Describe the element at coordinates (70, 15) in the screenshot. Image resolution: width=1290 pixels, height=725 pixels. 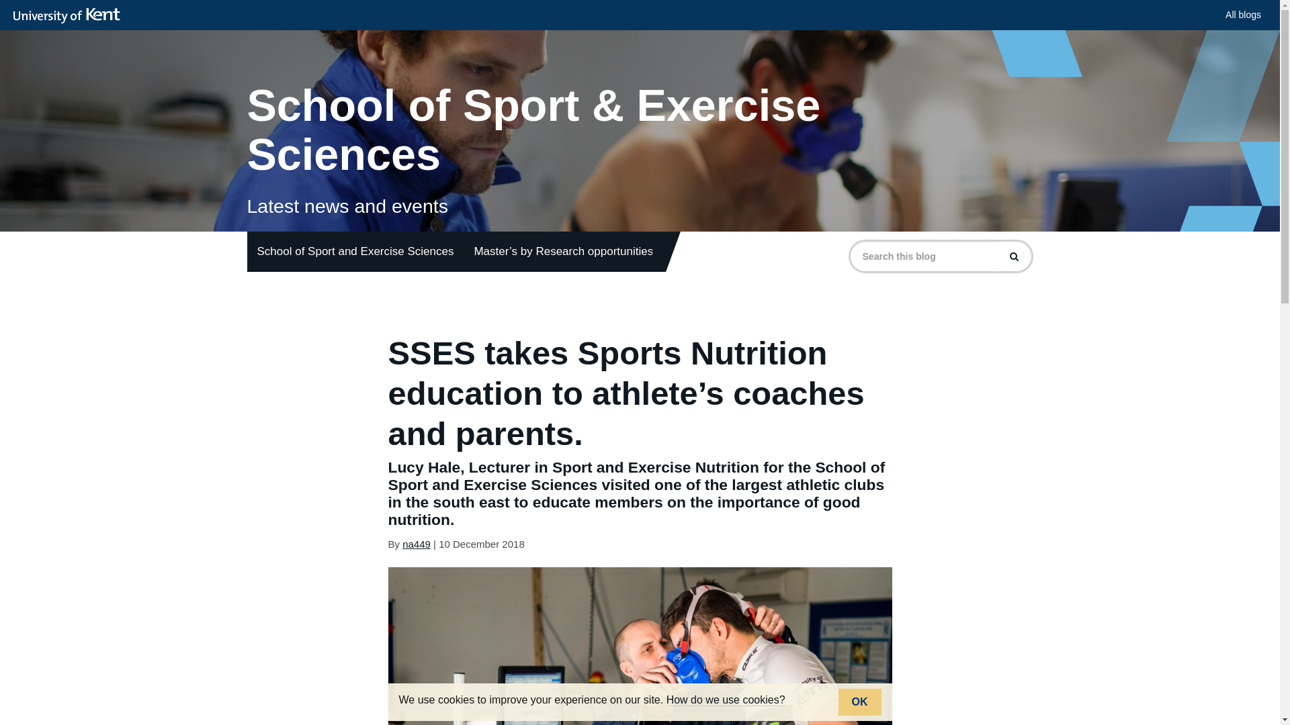
I see `University of Kent` at that location.